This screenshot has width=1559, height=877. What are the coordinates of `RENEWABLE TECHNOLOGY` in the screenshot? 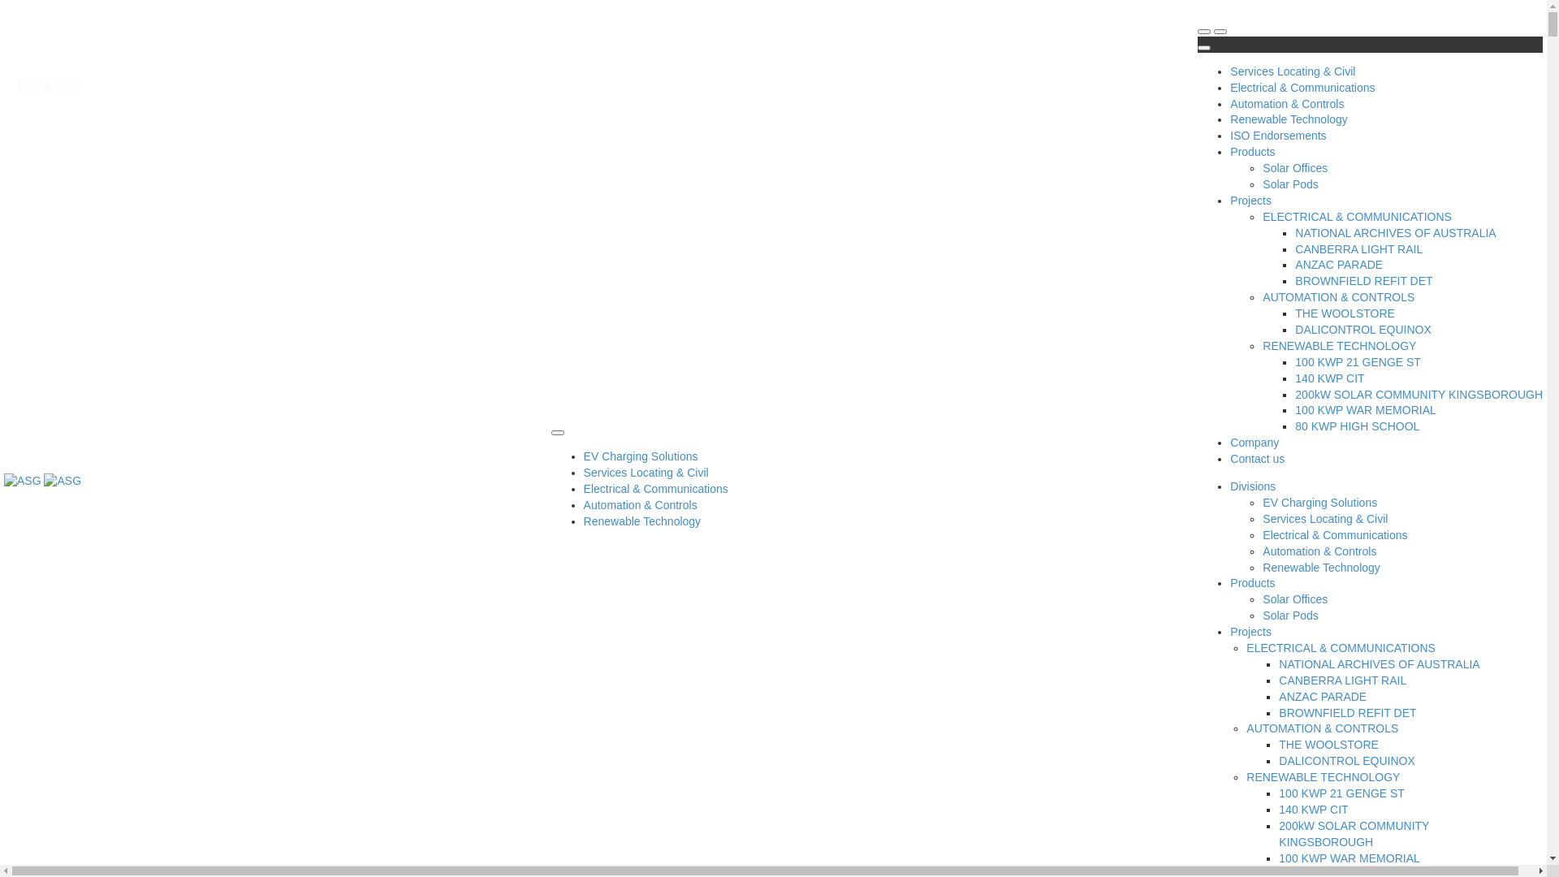 It's located at (1340, 346).